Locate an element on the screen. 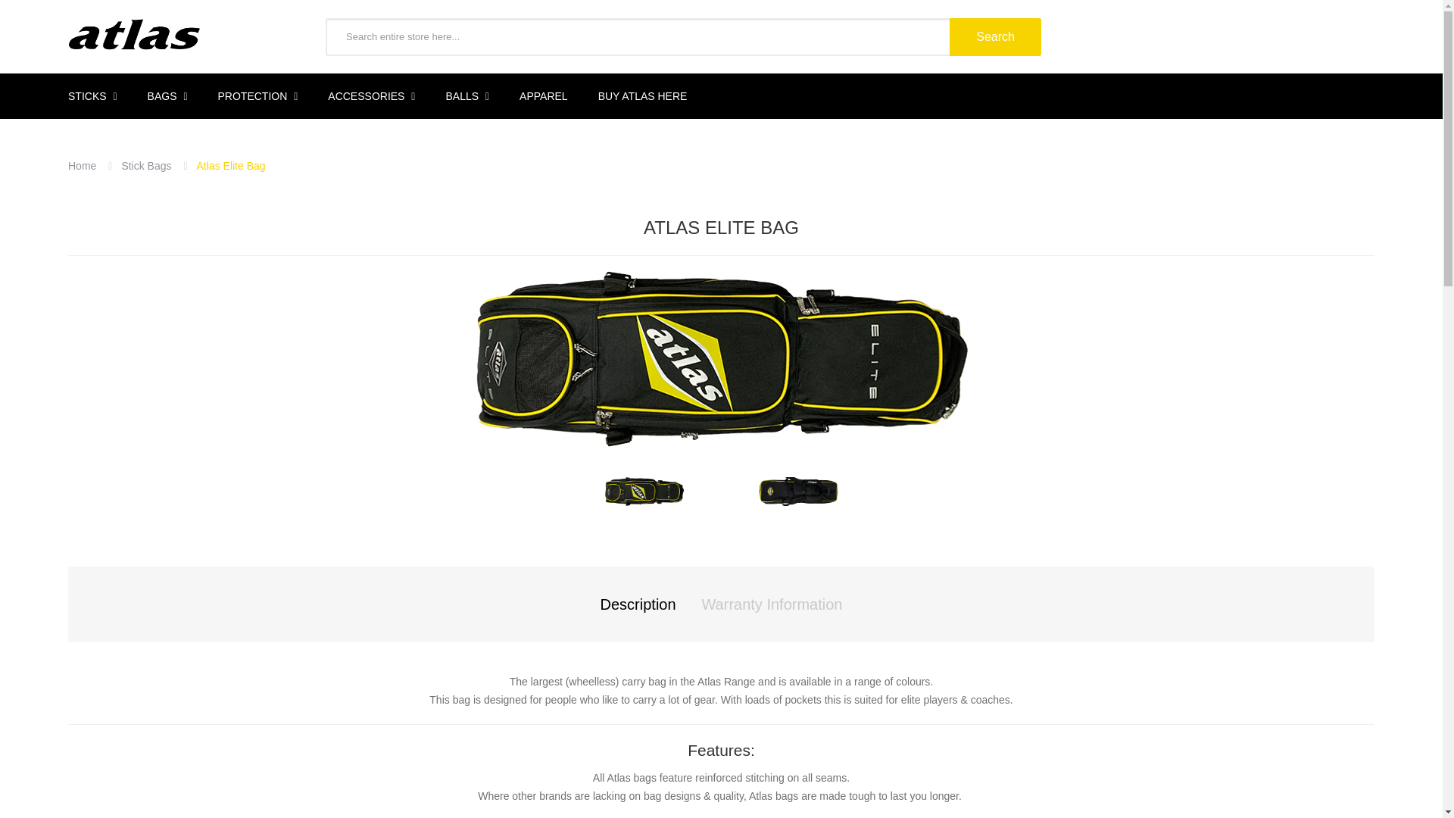 The height and width of the screenshot is (818, 1454). PROTECTION is located at coordinates (258, 95).